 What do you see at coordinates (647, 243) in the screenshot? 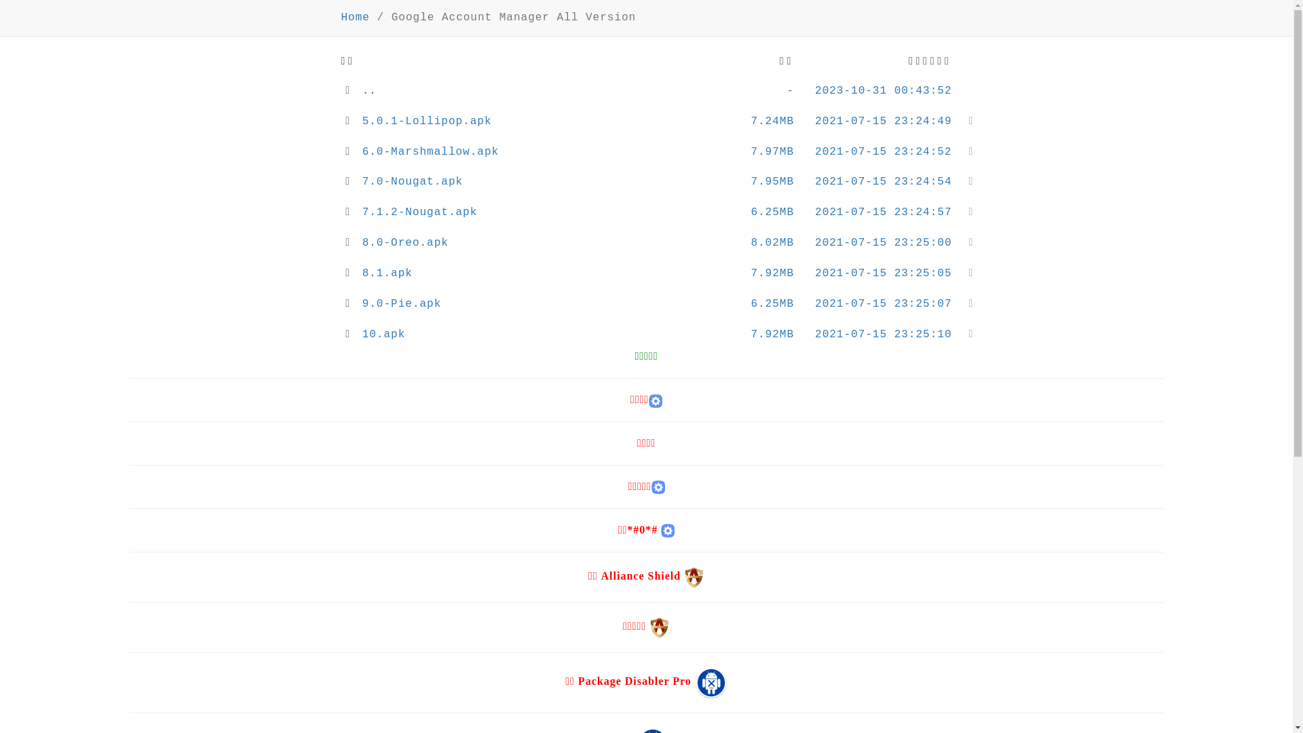
I see `8.0-Oreo.apk
8.02MB
2021-07-15 23:25:00` at bounding box center [647, 243].